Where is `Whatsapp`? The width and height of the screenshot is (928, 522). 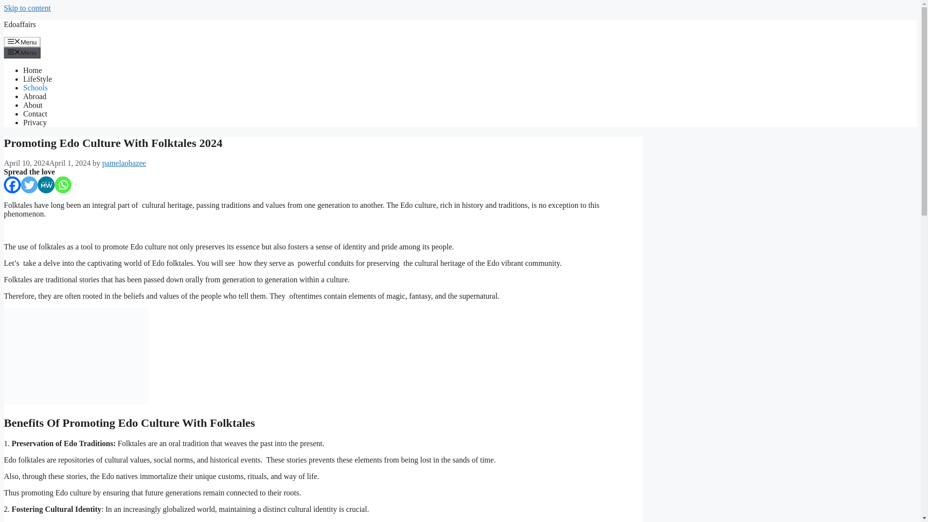
Whatsapp is located at coordinates (63, 185).